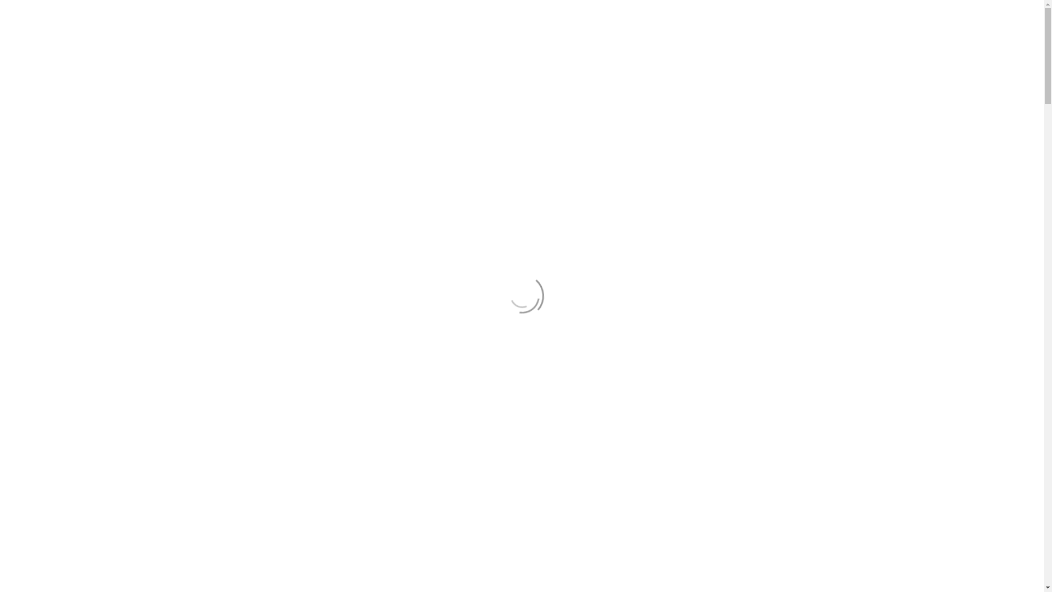 The width and height of the screenshot is (1052, 592). What do you see at coordinates (653, 10) in the screenshot?
I see `+61 7 3356 3631` at bounding box center [653, 10].